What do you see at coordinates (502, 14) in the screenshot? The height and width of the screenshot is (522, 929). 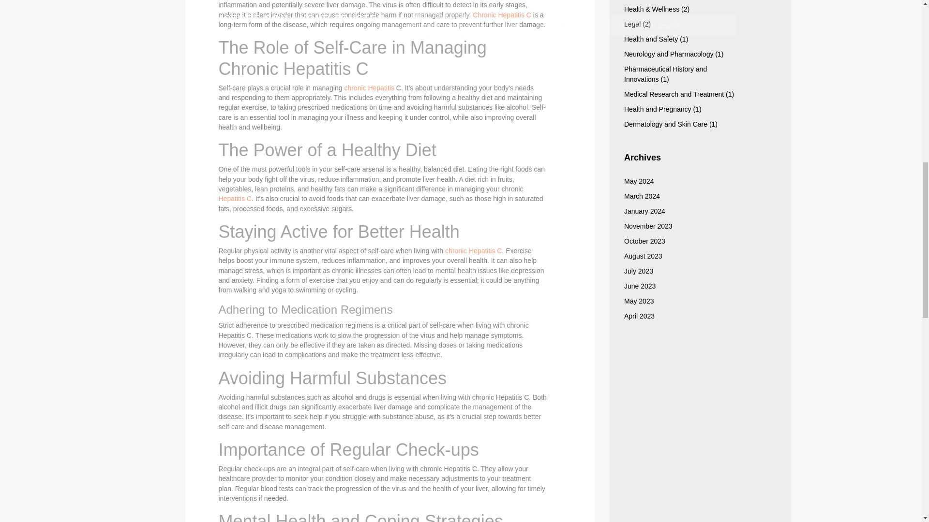 I see `Chronic Hepatitis C` at bounding box center [502, 14].